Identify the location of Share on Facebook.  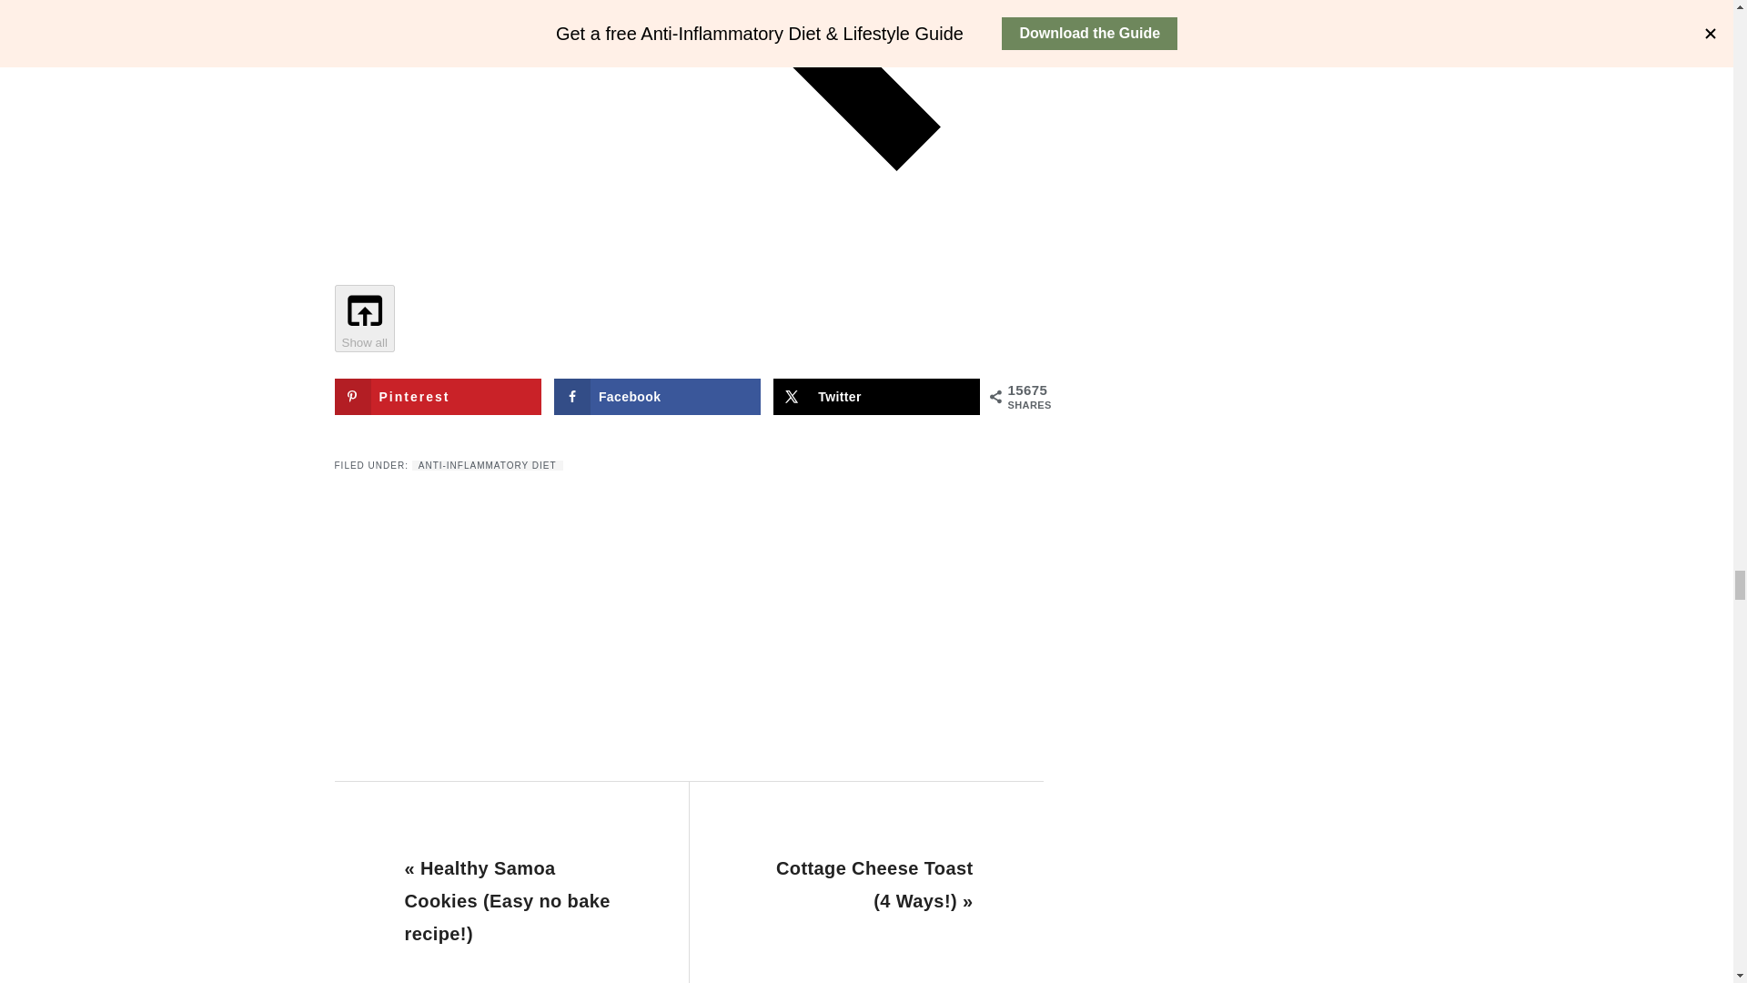
(657, 396).